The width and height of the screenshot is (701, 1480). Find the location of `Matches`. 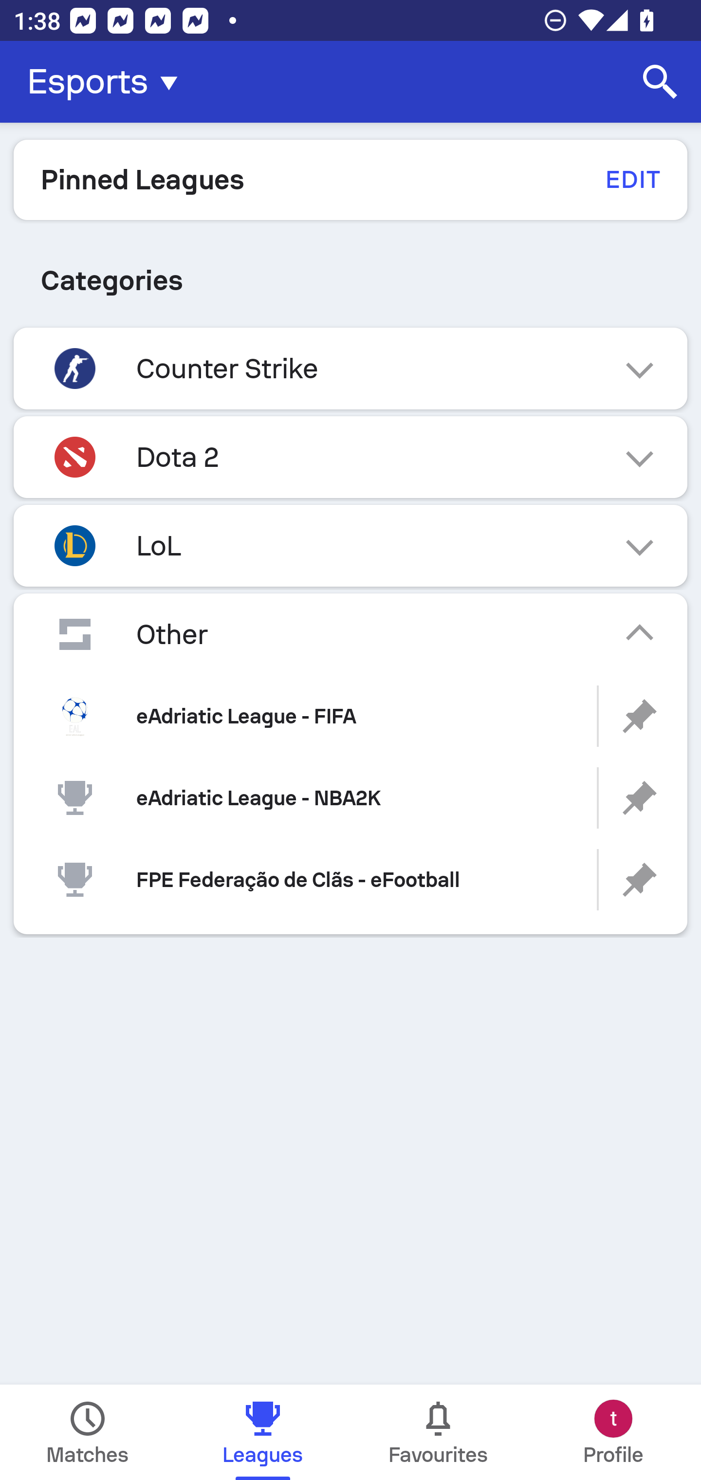

Matches is located at coordinates (88, 1432).